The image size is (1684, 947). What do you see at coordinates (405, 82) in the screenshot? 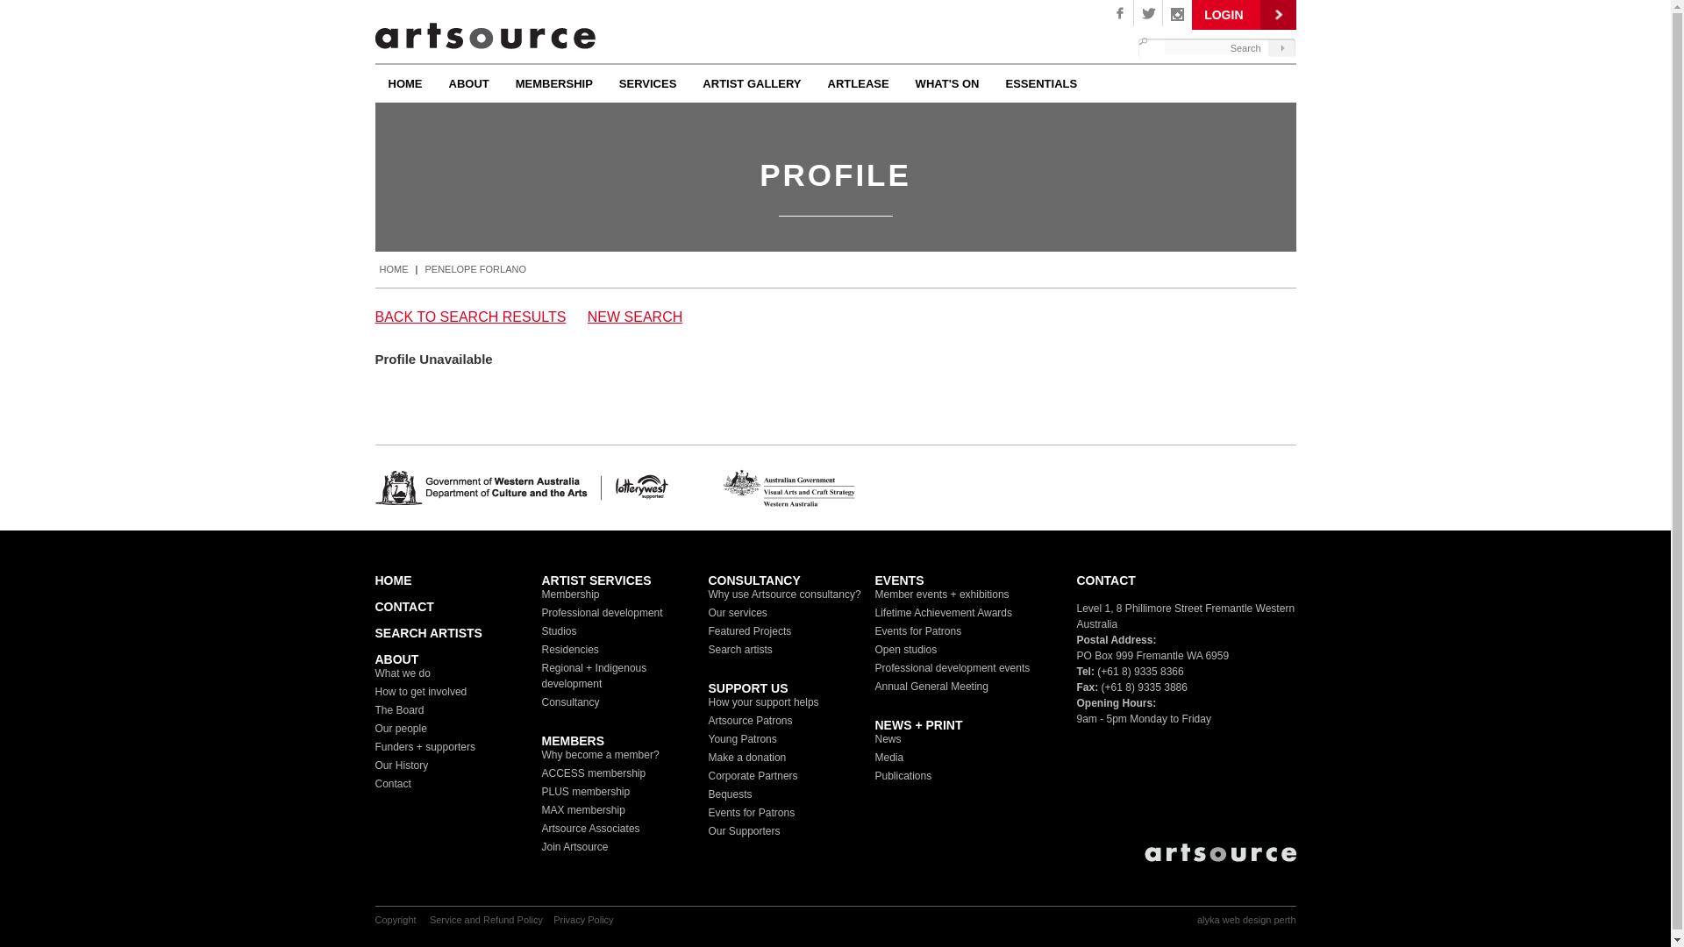
I see `HOME` at bounding box center [405, 82].